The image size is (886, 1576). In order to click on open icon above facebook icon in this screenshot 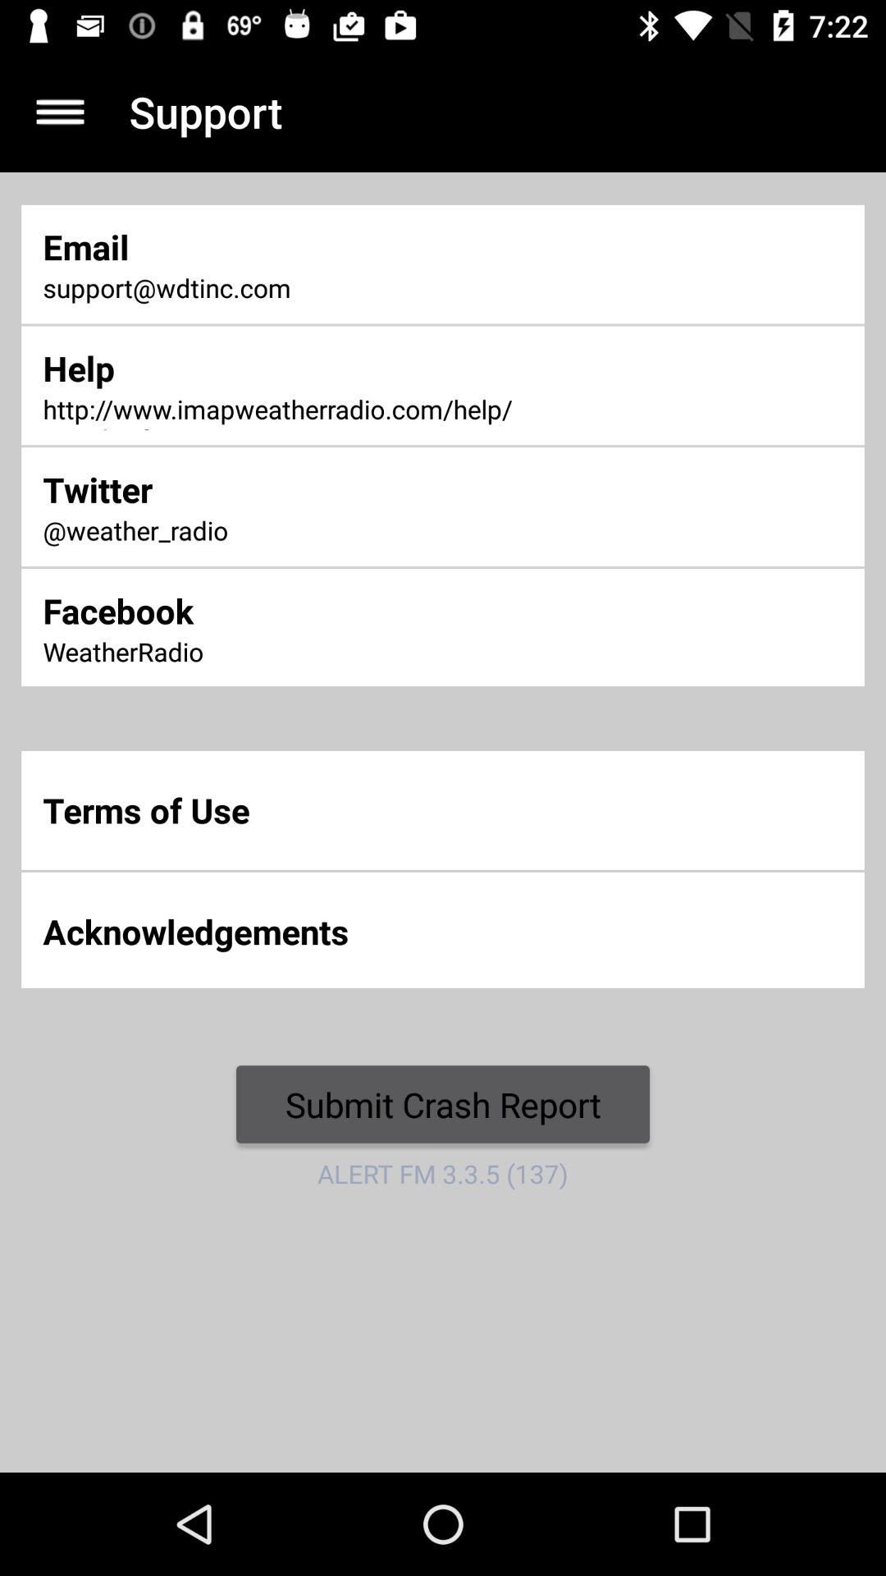, I will do `click(292, 532)`.